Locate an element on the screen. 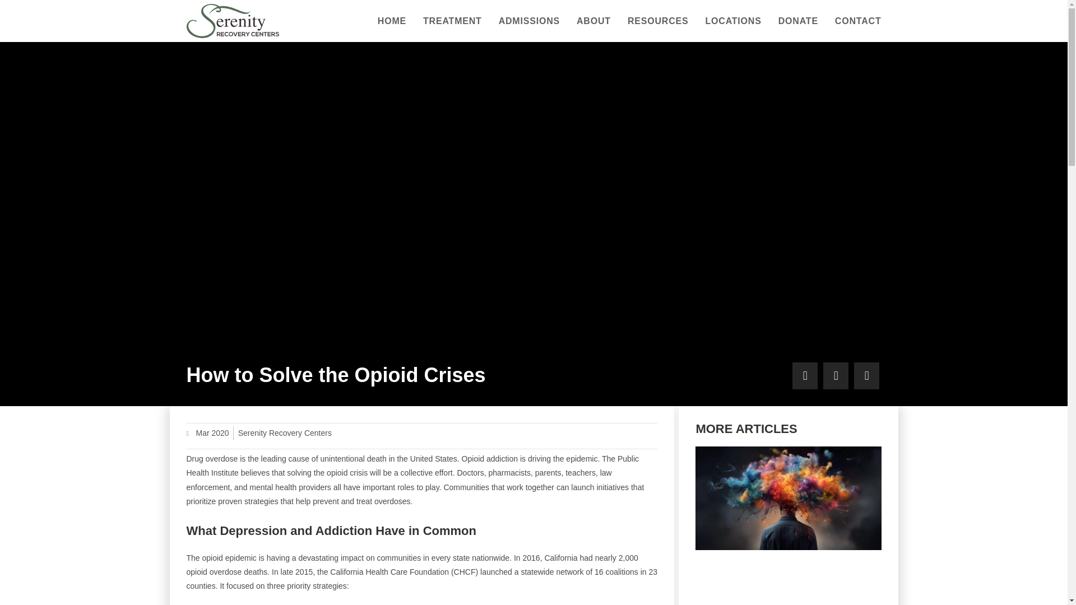 This screenshot has height=605, width=1076. RESOURCES is located at coordinates (658, 21).